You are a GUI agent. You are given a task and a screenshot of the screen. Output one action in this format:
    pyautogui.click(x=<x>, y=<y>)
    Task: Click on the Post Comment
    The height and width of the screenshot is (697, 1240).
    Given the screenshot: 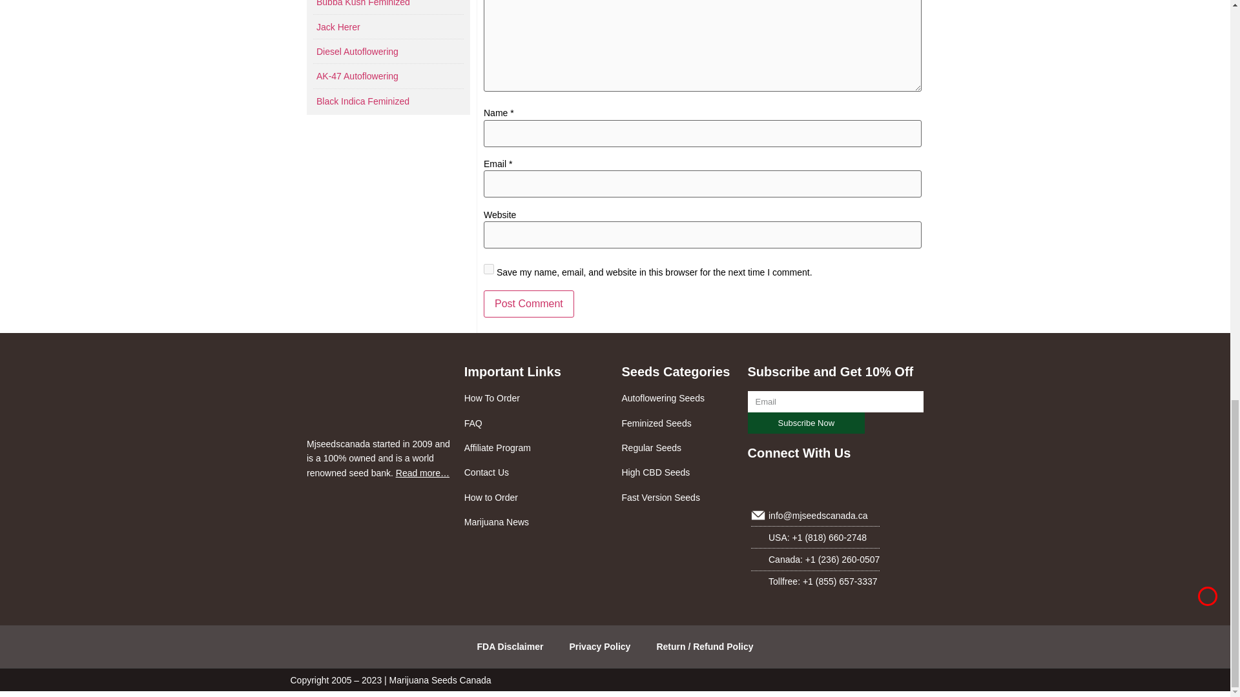 What is the action you would take?
    pyautogui.click(x=528, y=304)
    